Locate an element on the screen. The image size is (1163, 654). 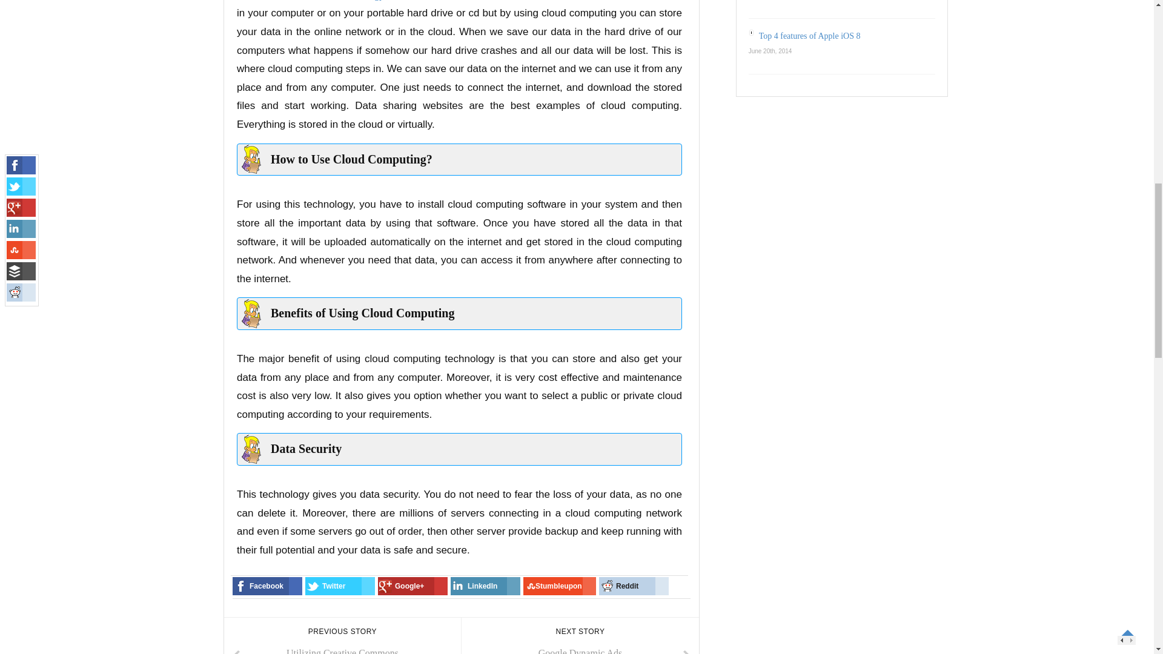
Facebook is located at coordinates (634, 586).